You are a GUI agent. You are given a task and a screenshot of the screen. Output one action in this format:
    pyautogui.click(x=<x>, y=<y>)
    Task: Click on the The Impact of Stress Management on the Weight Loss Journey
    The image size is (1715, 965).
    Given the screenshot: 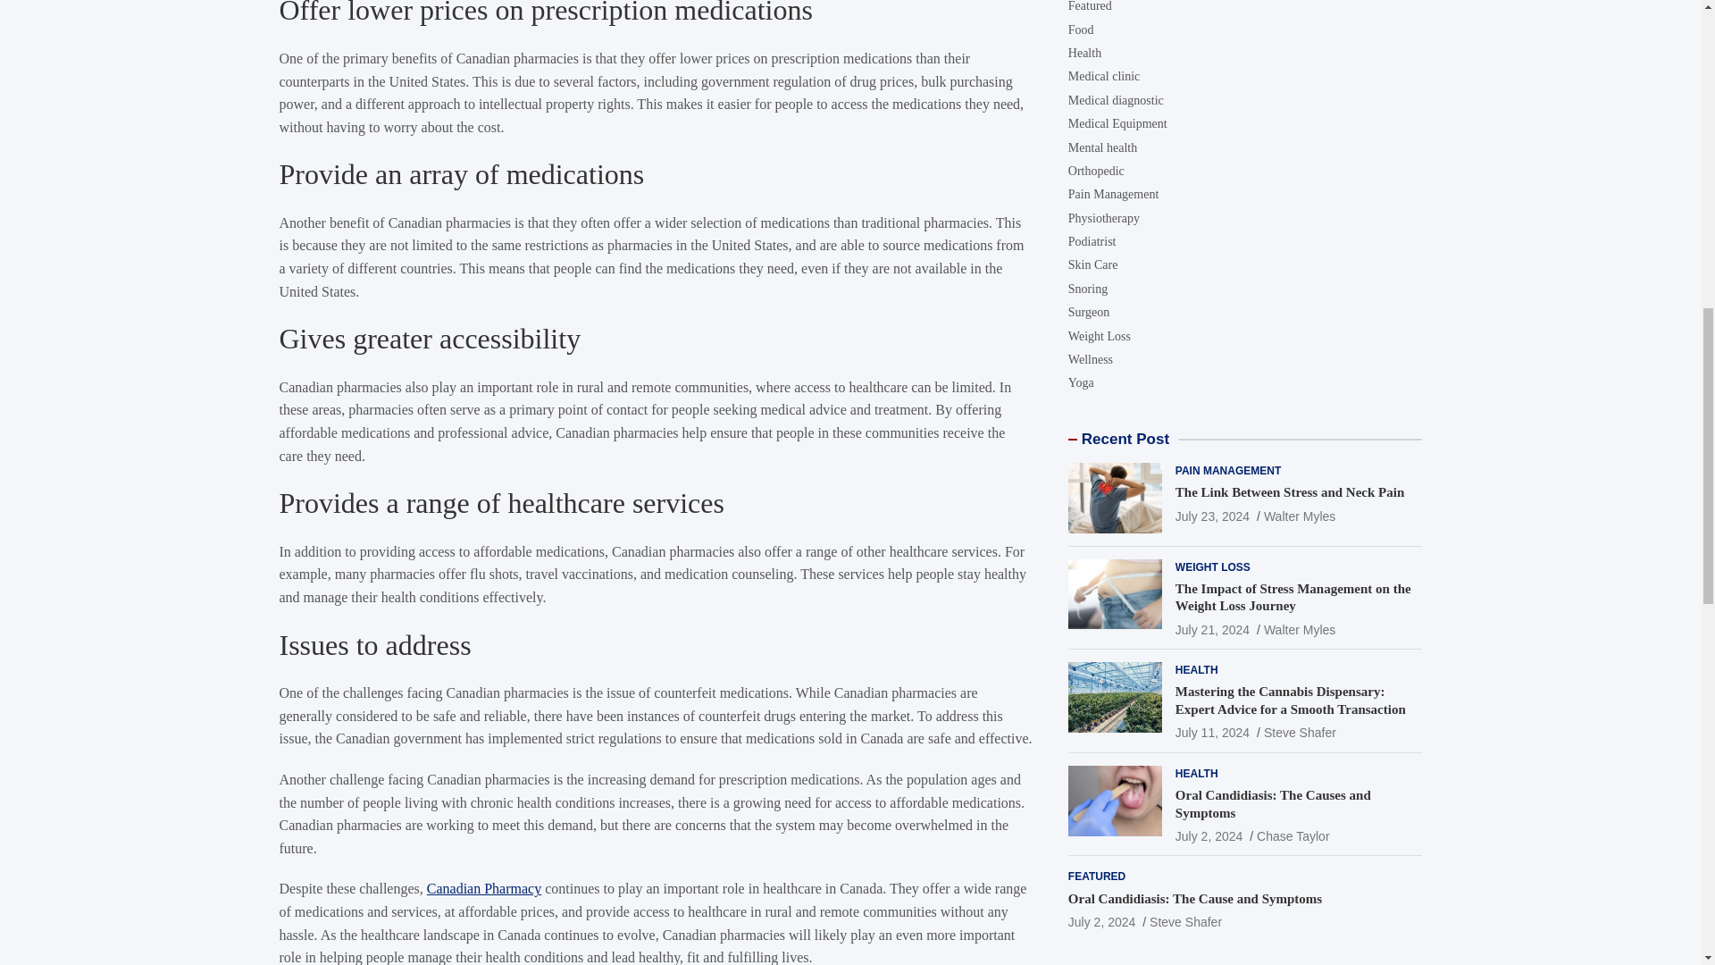 What is the action you would take?
    pyautogui.click(x=1212, y=286)
    